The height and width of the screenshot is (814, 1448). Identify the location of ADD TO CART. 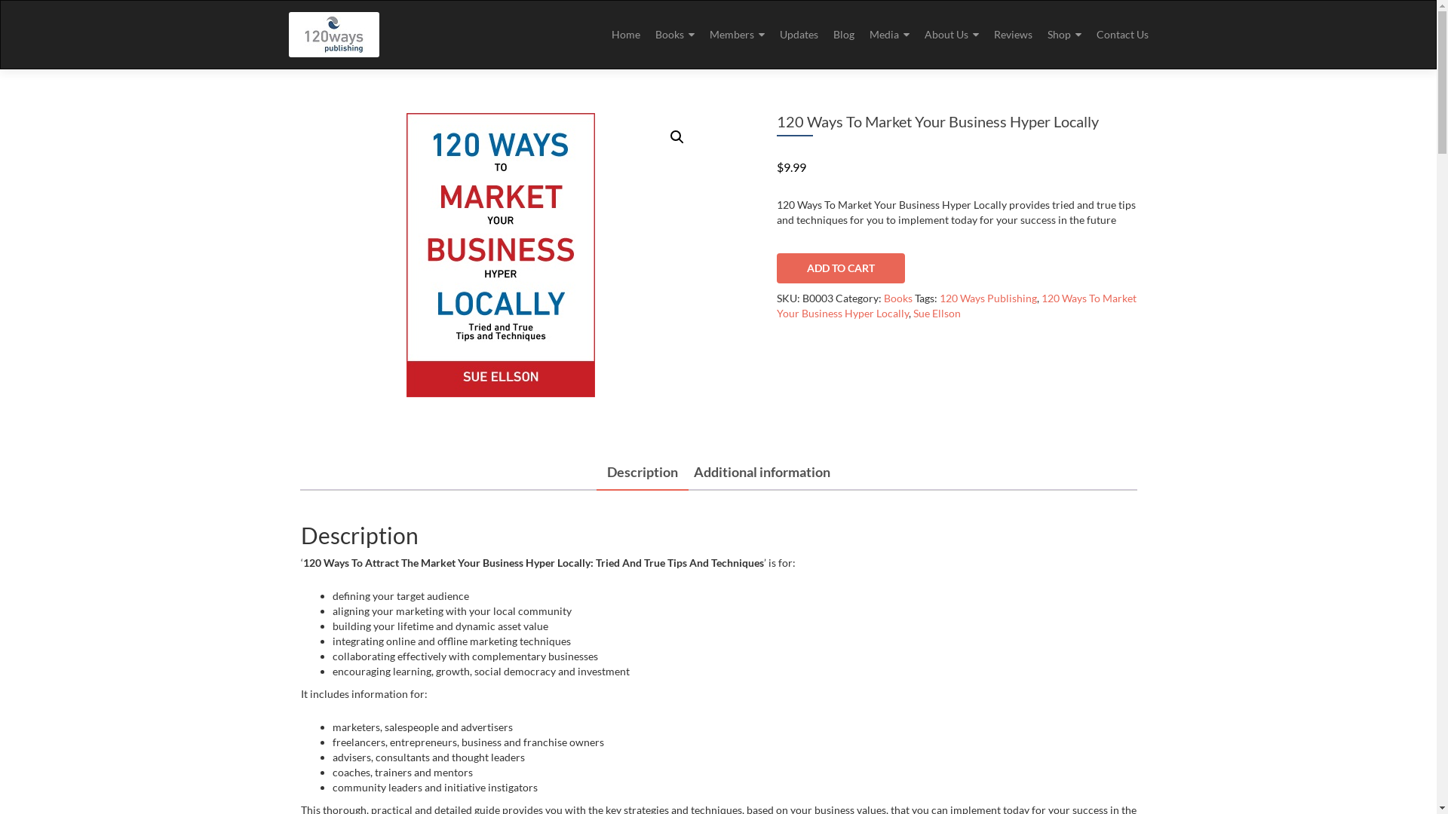
(841, 268).